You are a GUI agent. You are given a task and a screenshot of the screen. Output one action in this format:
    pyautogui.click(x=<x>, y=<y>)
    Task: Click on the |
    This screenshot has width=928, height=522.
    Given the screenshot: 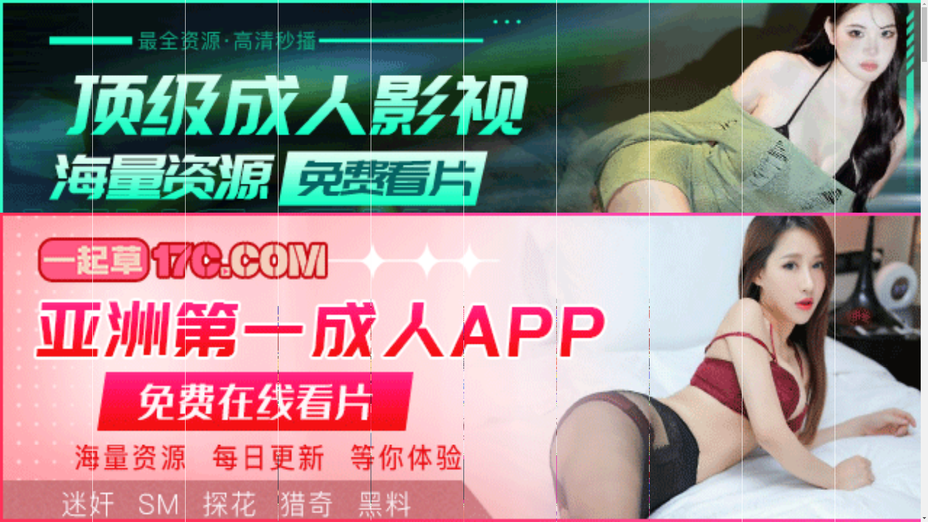 What is the action you would take?
    pyautogui.click(x=210, y=301)
    